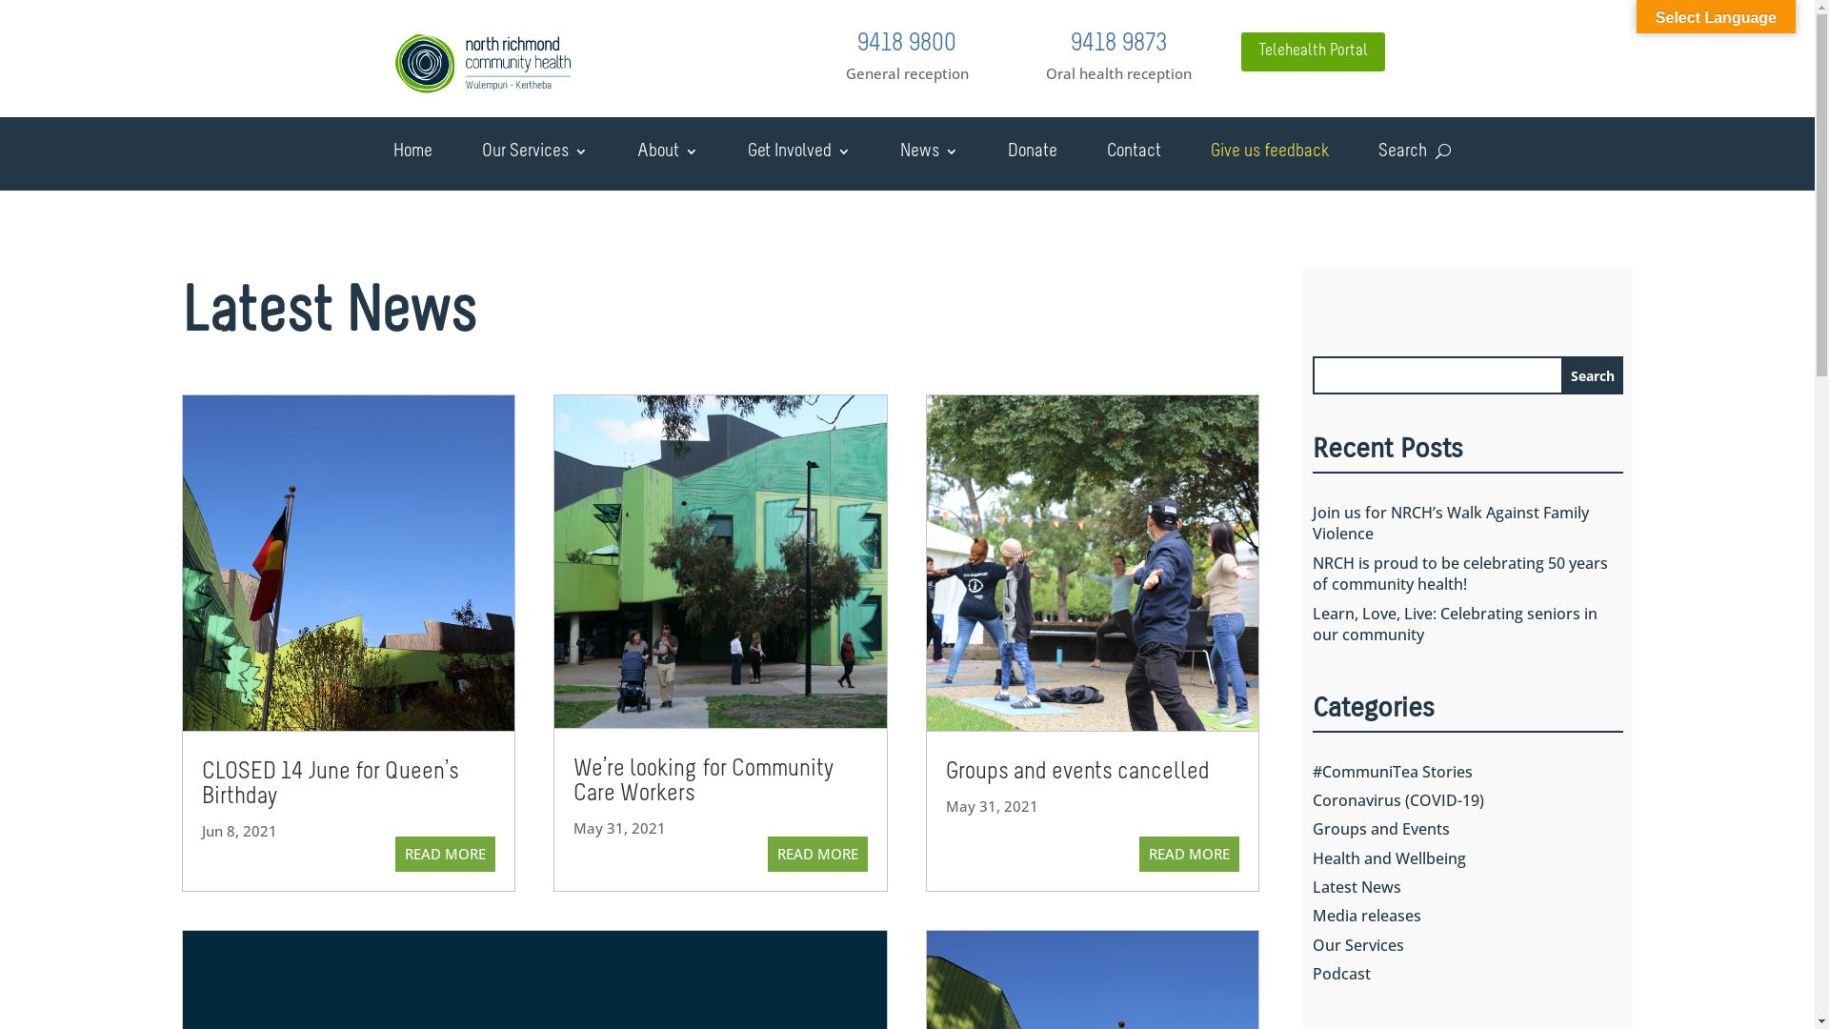  Describe the element at coordinates (1078, 772) in the screenshot. I see `Groups and events cancelled` at that location.